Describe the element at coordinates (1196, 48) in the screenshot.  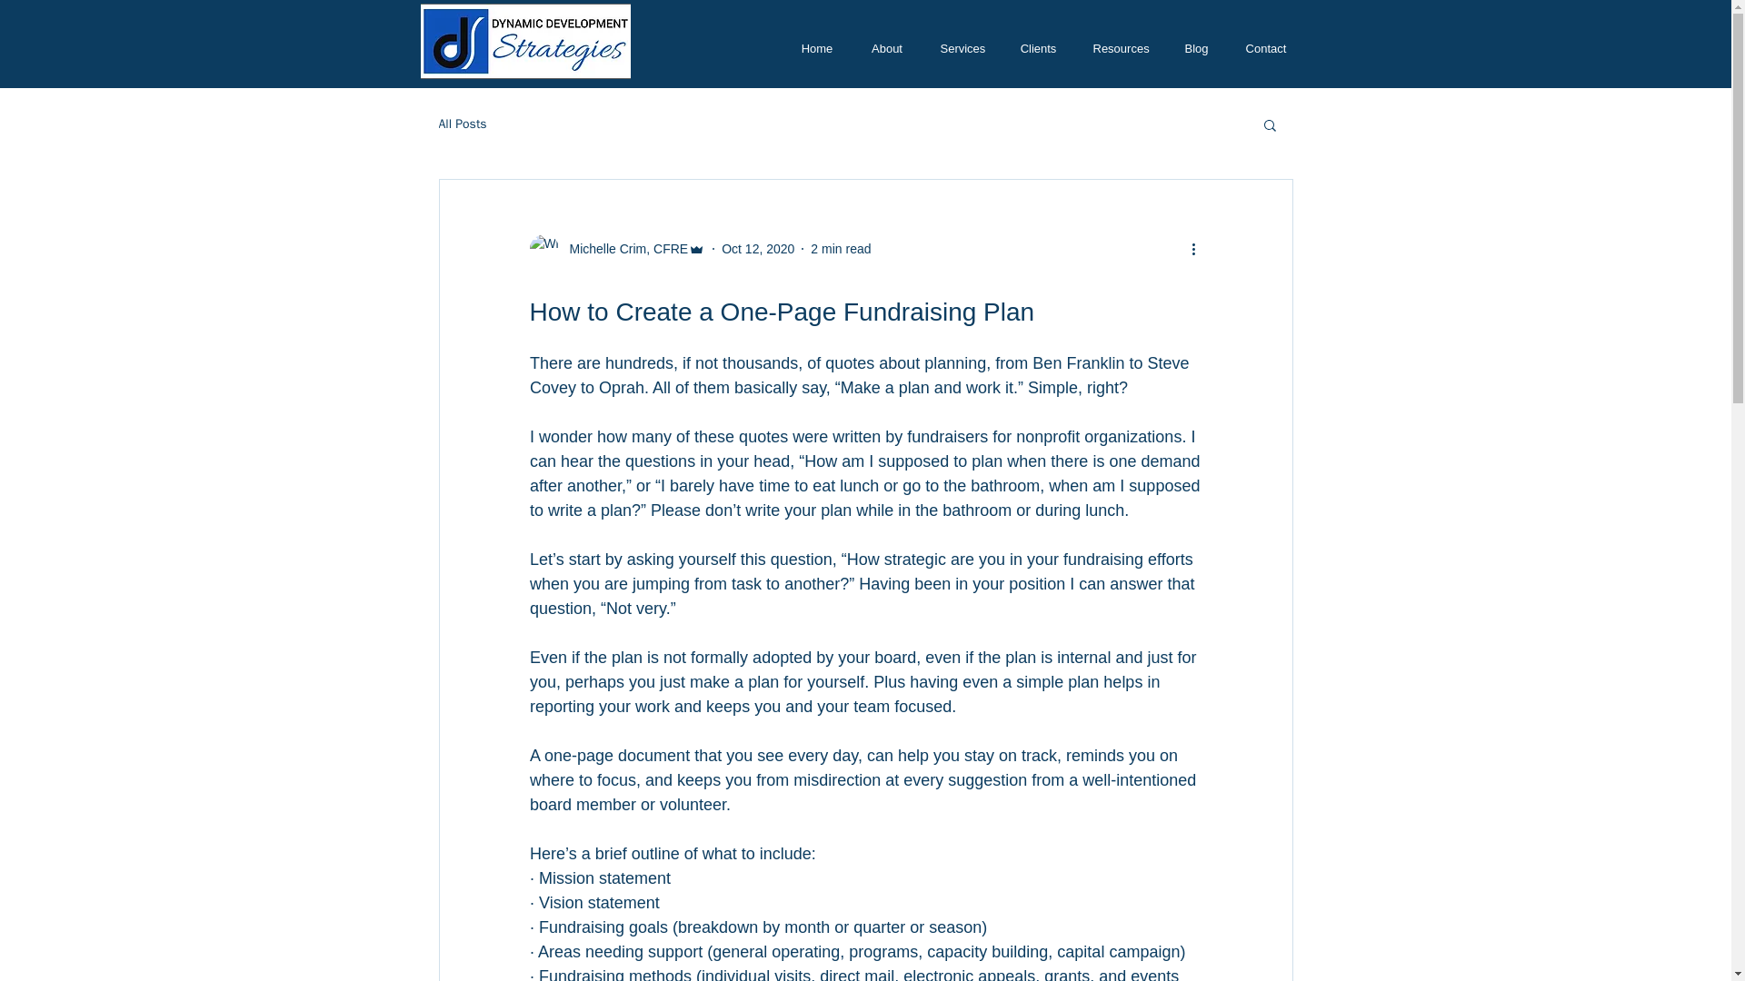
I see `Blog` at that location.